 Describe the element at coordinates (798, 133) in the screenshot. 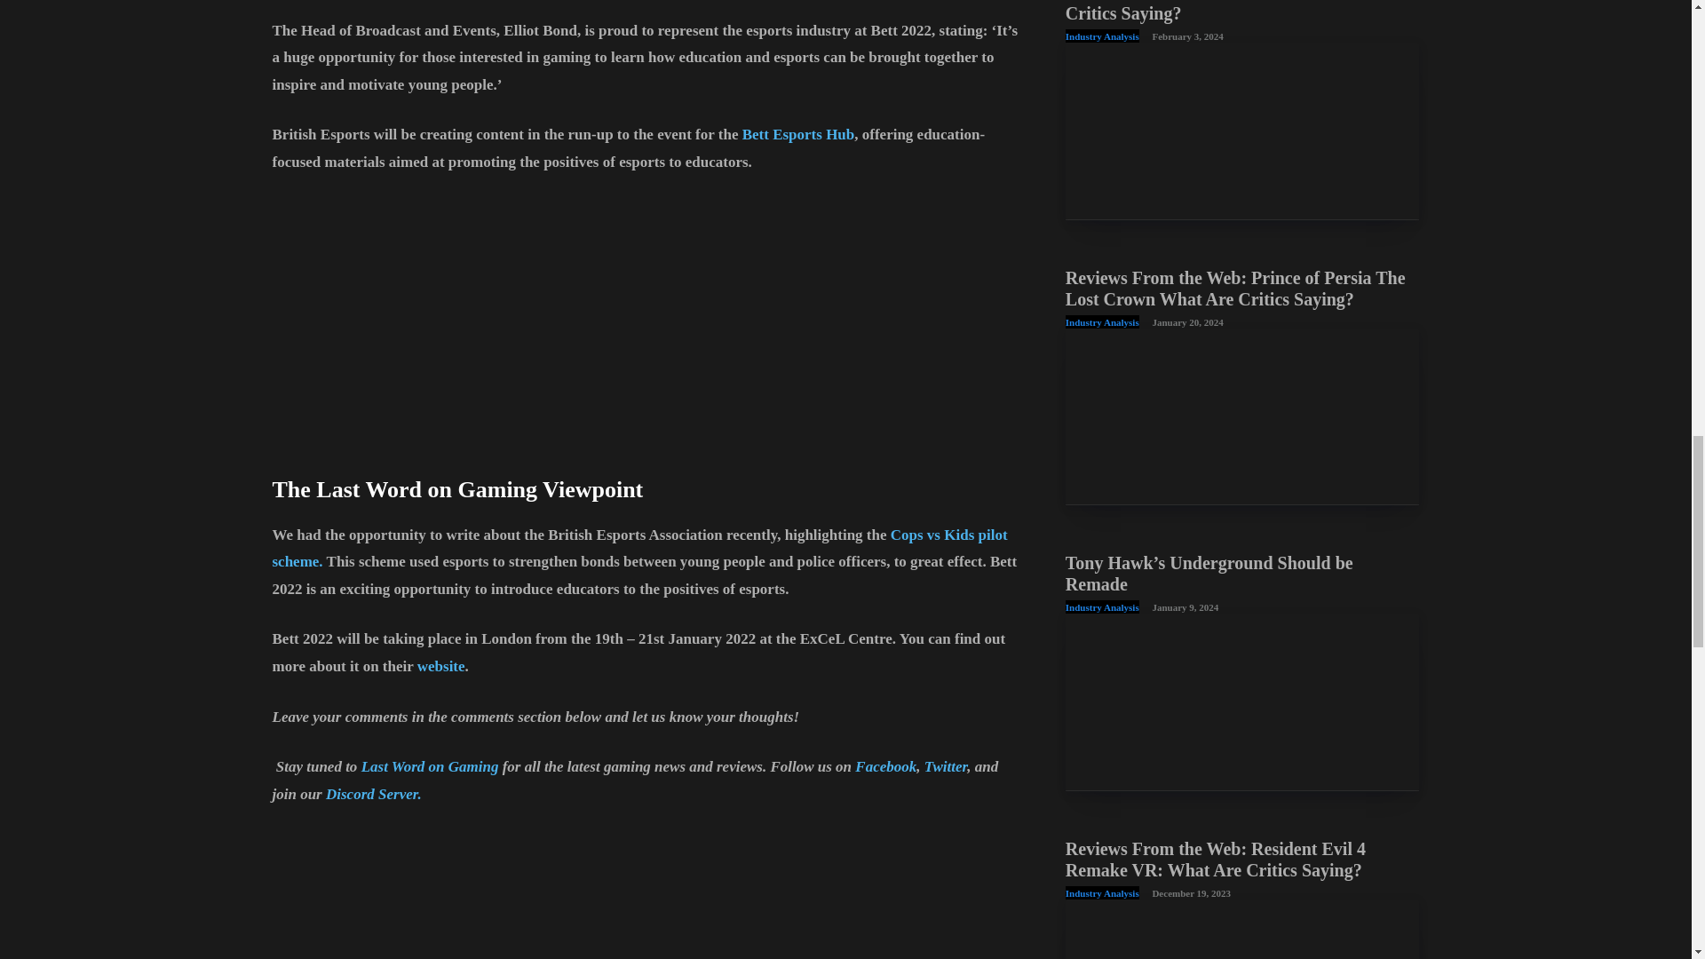

I see `Bett Esports Hub` at that location.